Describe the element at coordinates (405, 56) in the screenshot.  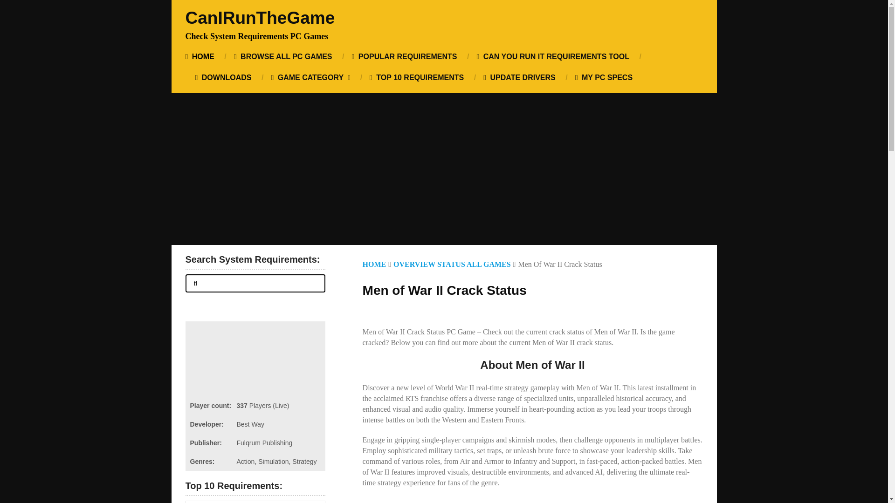
I see `POPULAR REQUIREMENTS` at that location.